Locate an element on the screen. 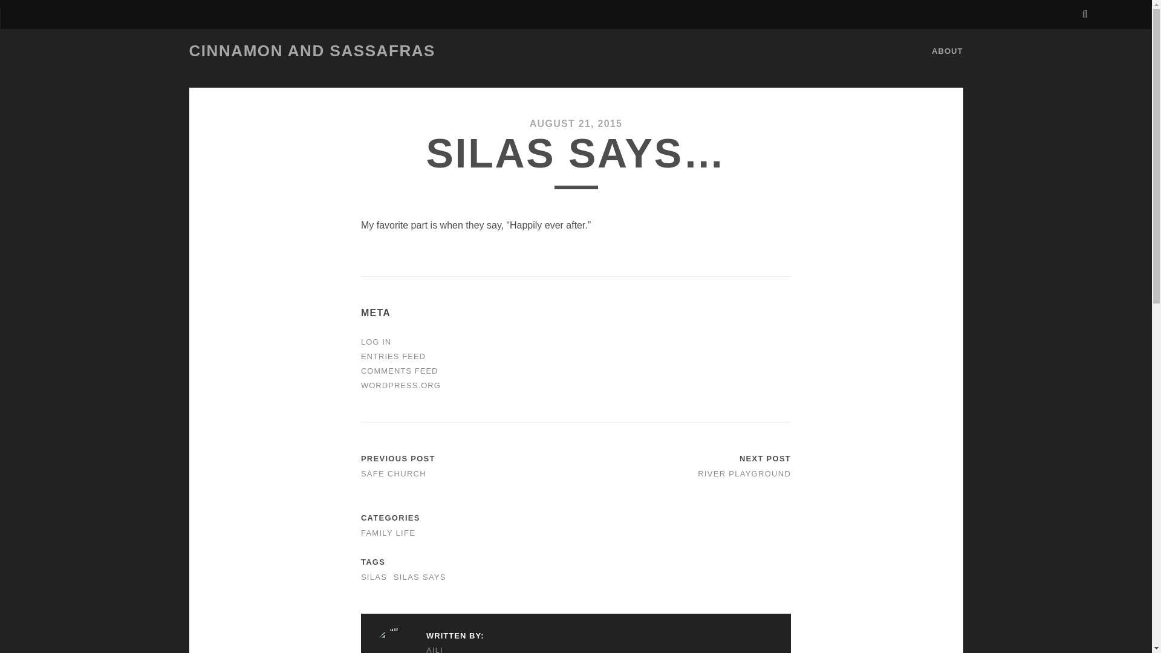 Image resolution: width=1161 pixels, height=653 pixels. SAFE CHURCH is located at coordinates (393, 473).